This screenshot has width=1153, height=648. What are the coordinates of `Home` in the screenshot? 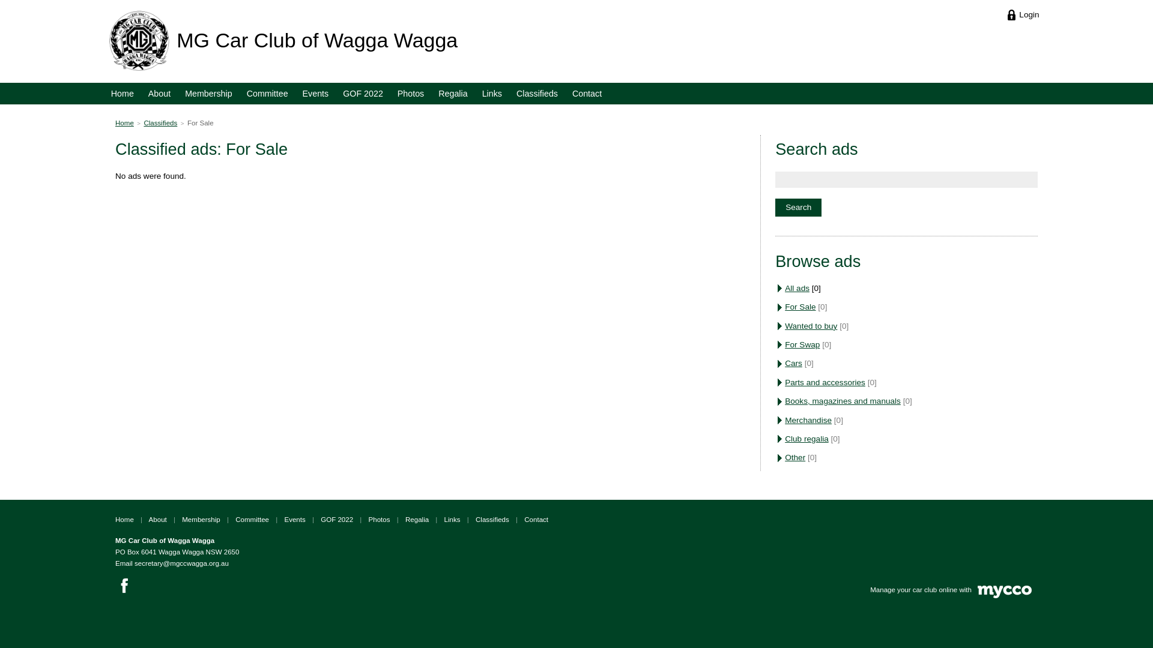 It's located at (125, 123).